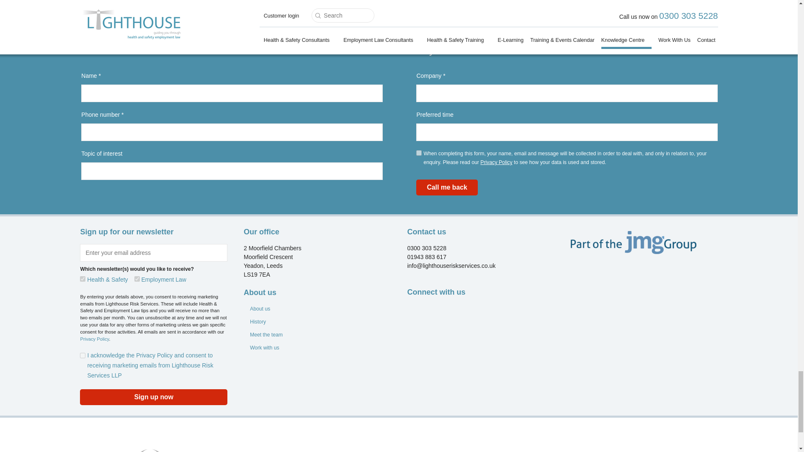 This screenshot has height=452, width=804. What do you see at coordinates (419, 152) in the screenshot?
I see `1` at bounding box center [419, 152].